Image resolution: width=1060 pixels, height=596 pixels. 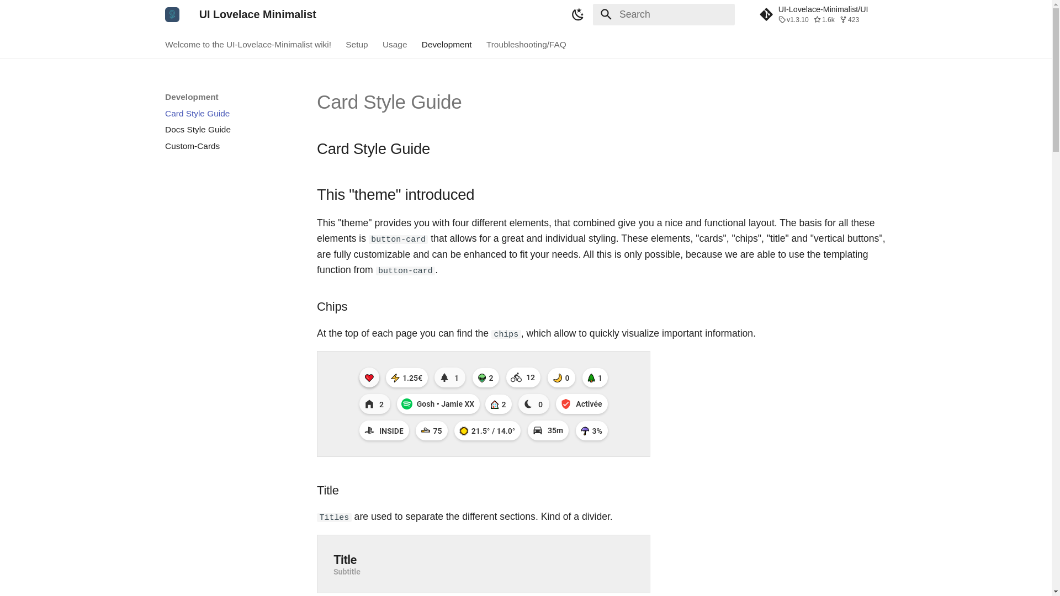 What do you see at coordinates (823, 14) in the screenshot?
I see `Go to repository` at bounding box center [823, 14].